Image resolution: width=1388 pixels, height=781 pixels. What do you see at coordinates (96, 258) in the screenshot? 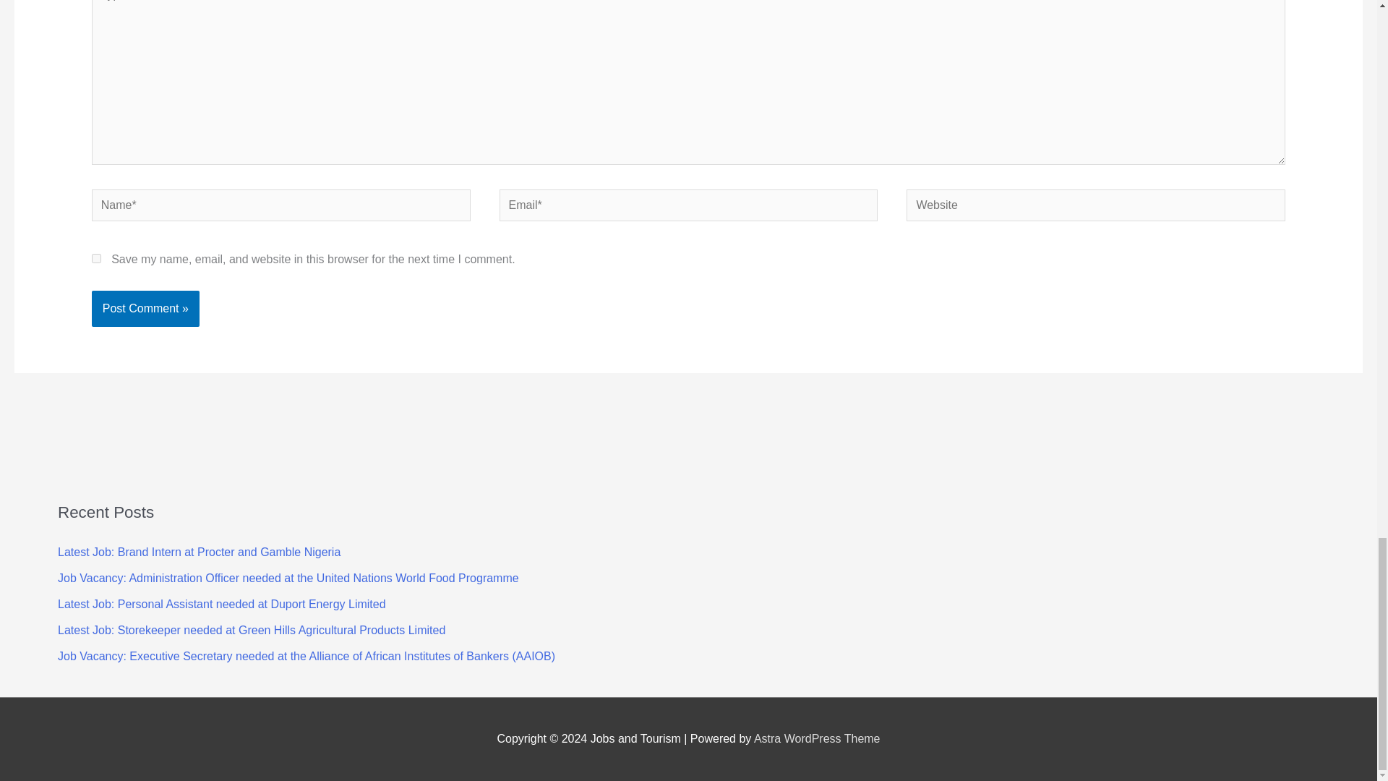
I see `yes` at bounding box center [96, 258].